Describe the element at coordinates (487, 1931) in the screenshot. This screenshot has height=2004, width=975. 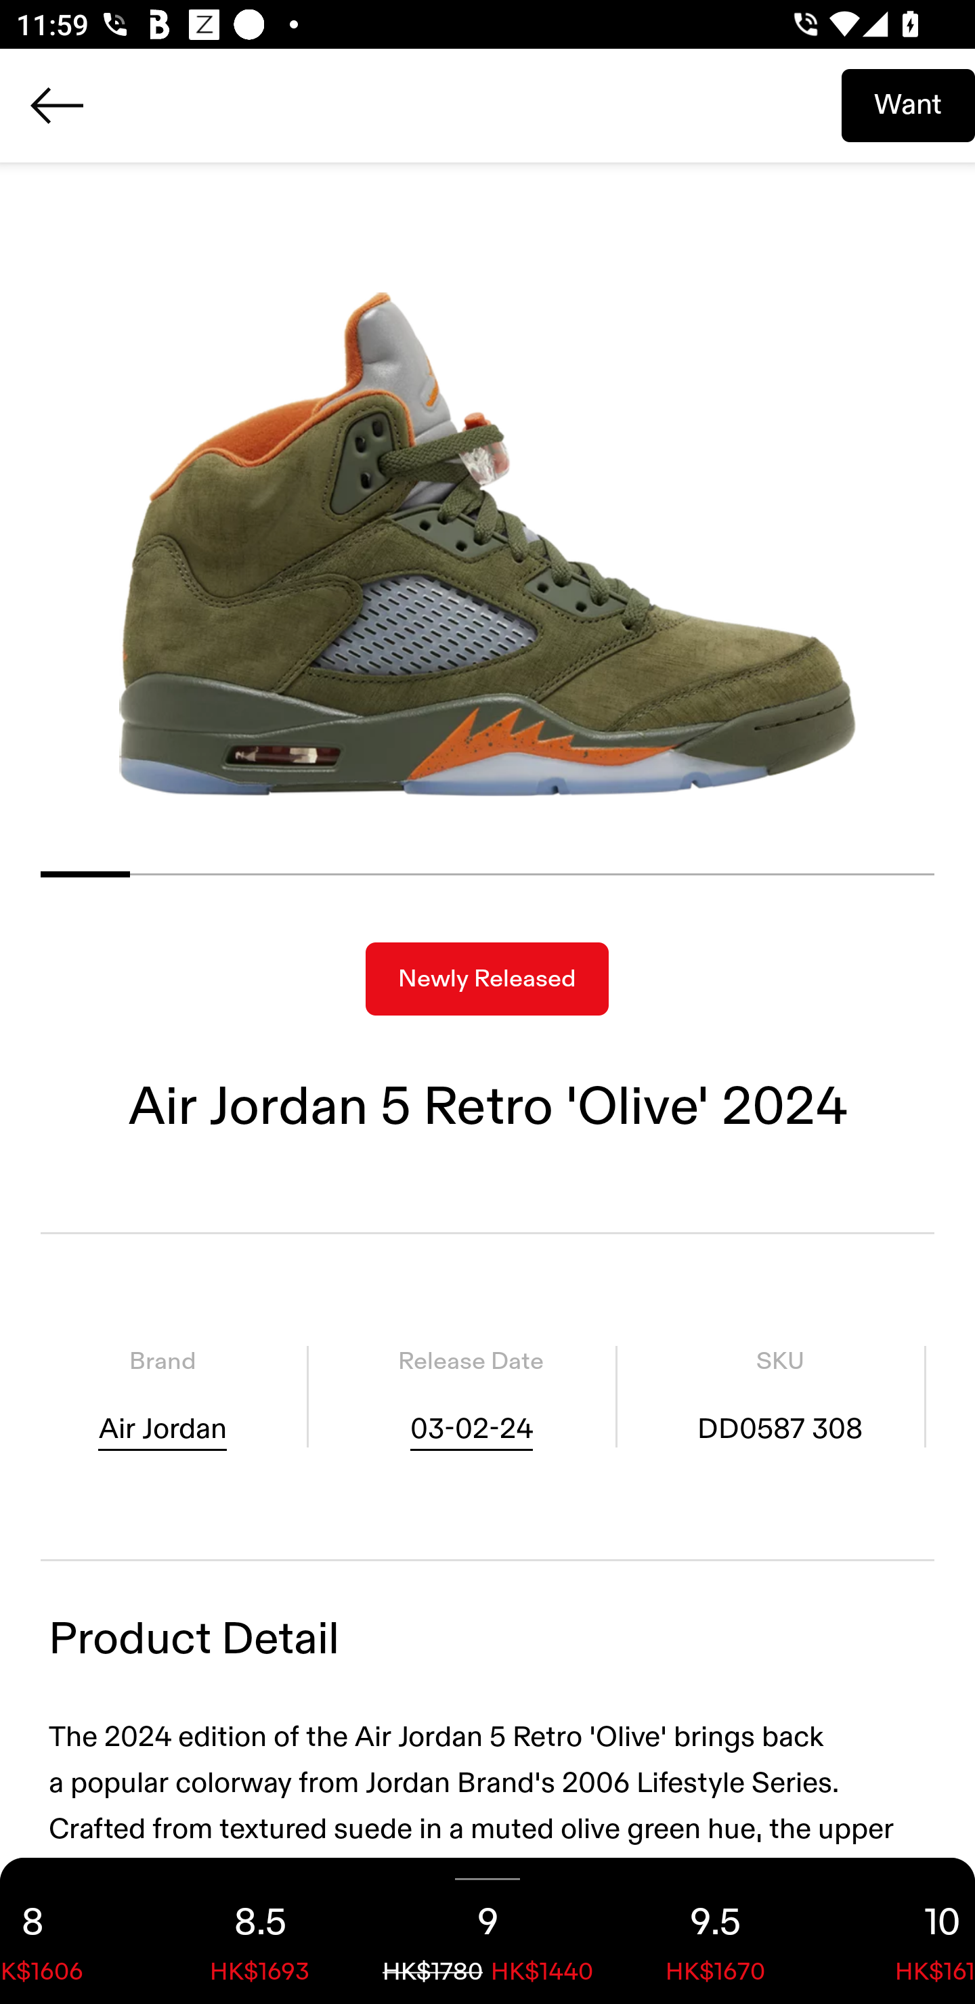
I see `9 HK$1780 HK$1440` at that location.